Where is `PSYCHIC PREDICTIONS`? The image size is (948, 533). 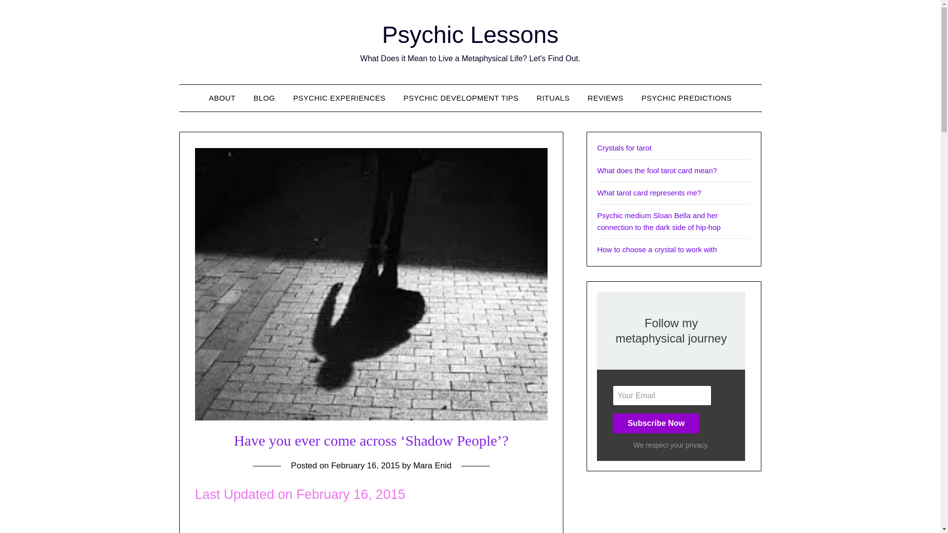 PSYCHIC PREDICTIONS is located at coordinates (686, 98).